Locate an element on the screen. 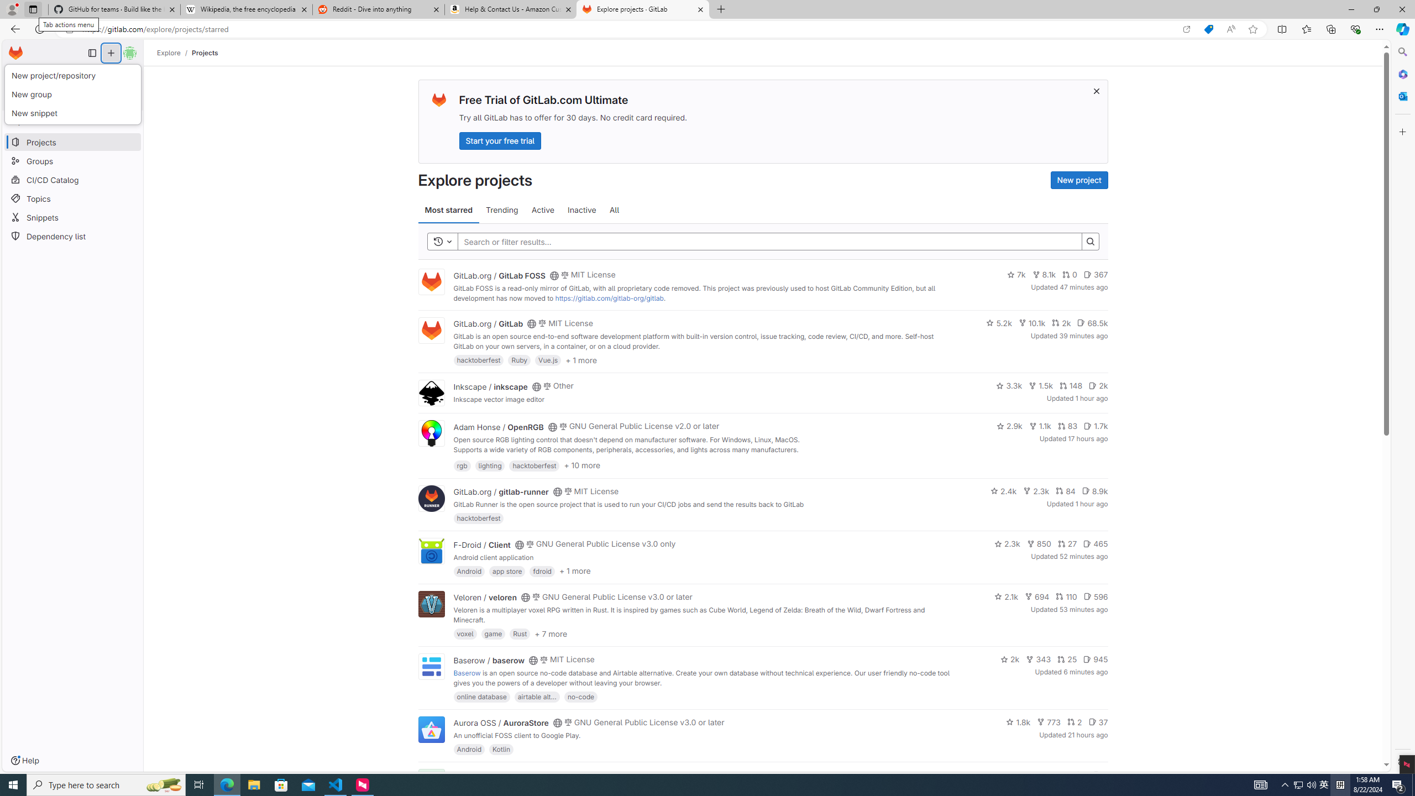 The height and width of the screenshot is (796, 1415). Primary navigation sidebar is located at coordinates (92, 53).